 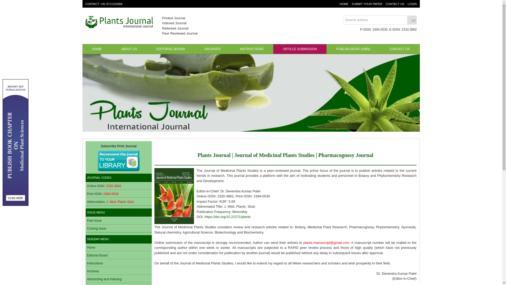 What do you see at coordinates (171, 49) in the screenshot?
I see `EDITORIAL BOARD` at bounding box center [171, 49].